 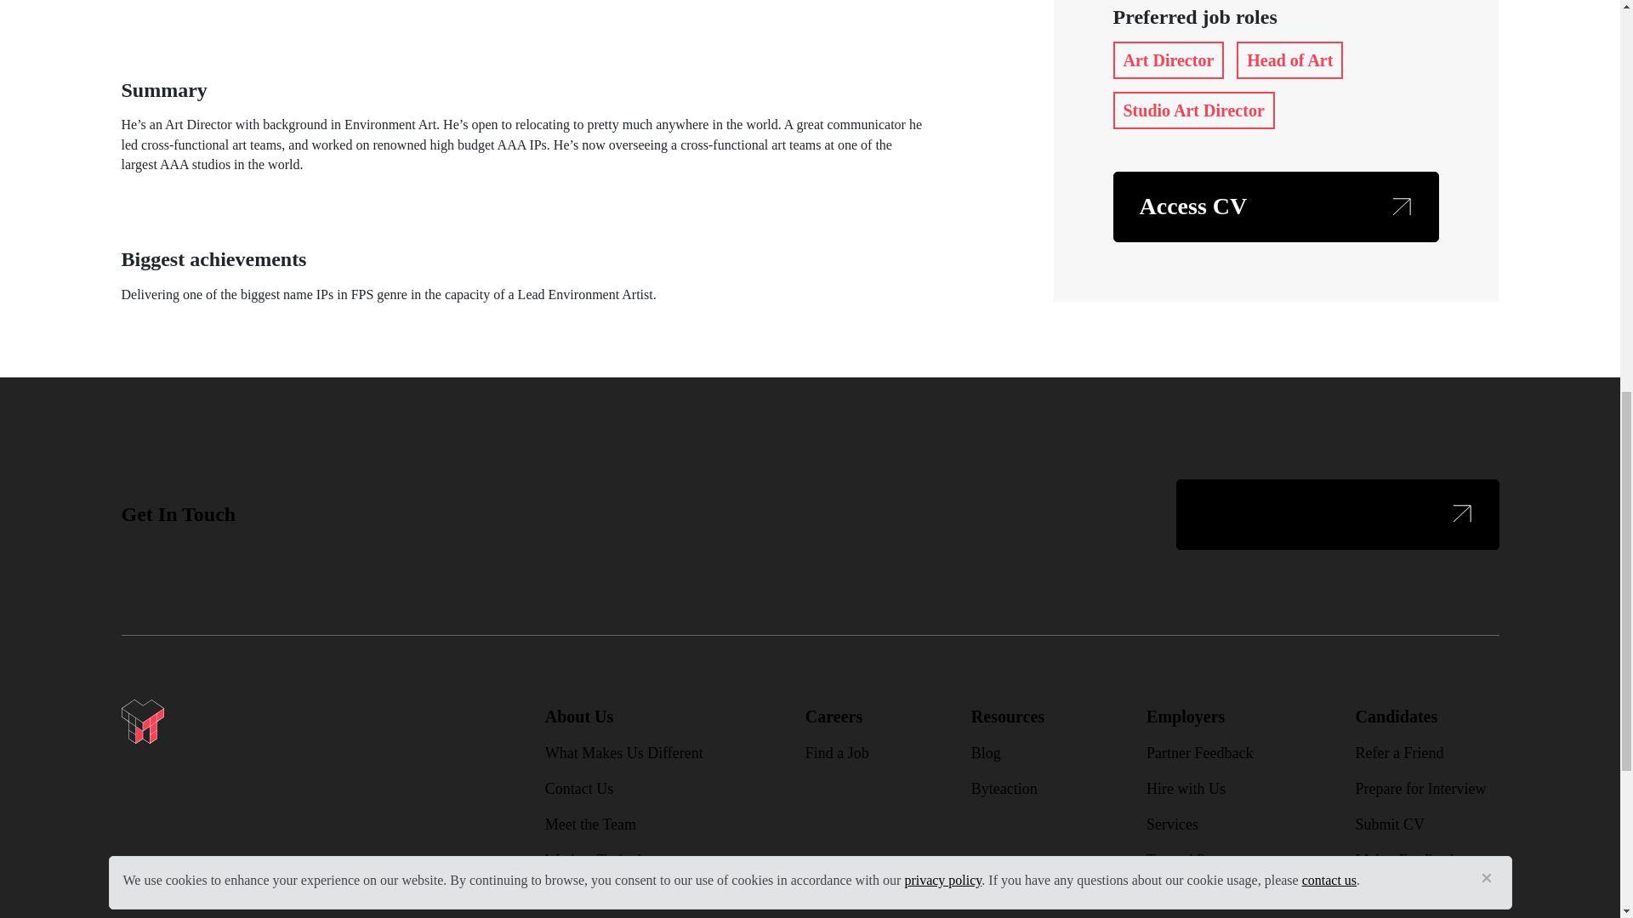 I want to click on What Makes Us Different, so click(x=624, y=753).